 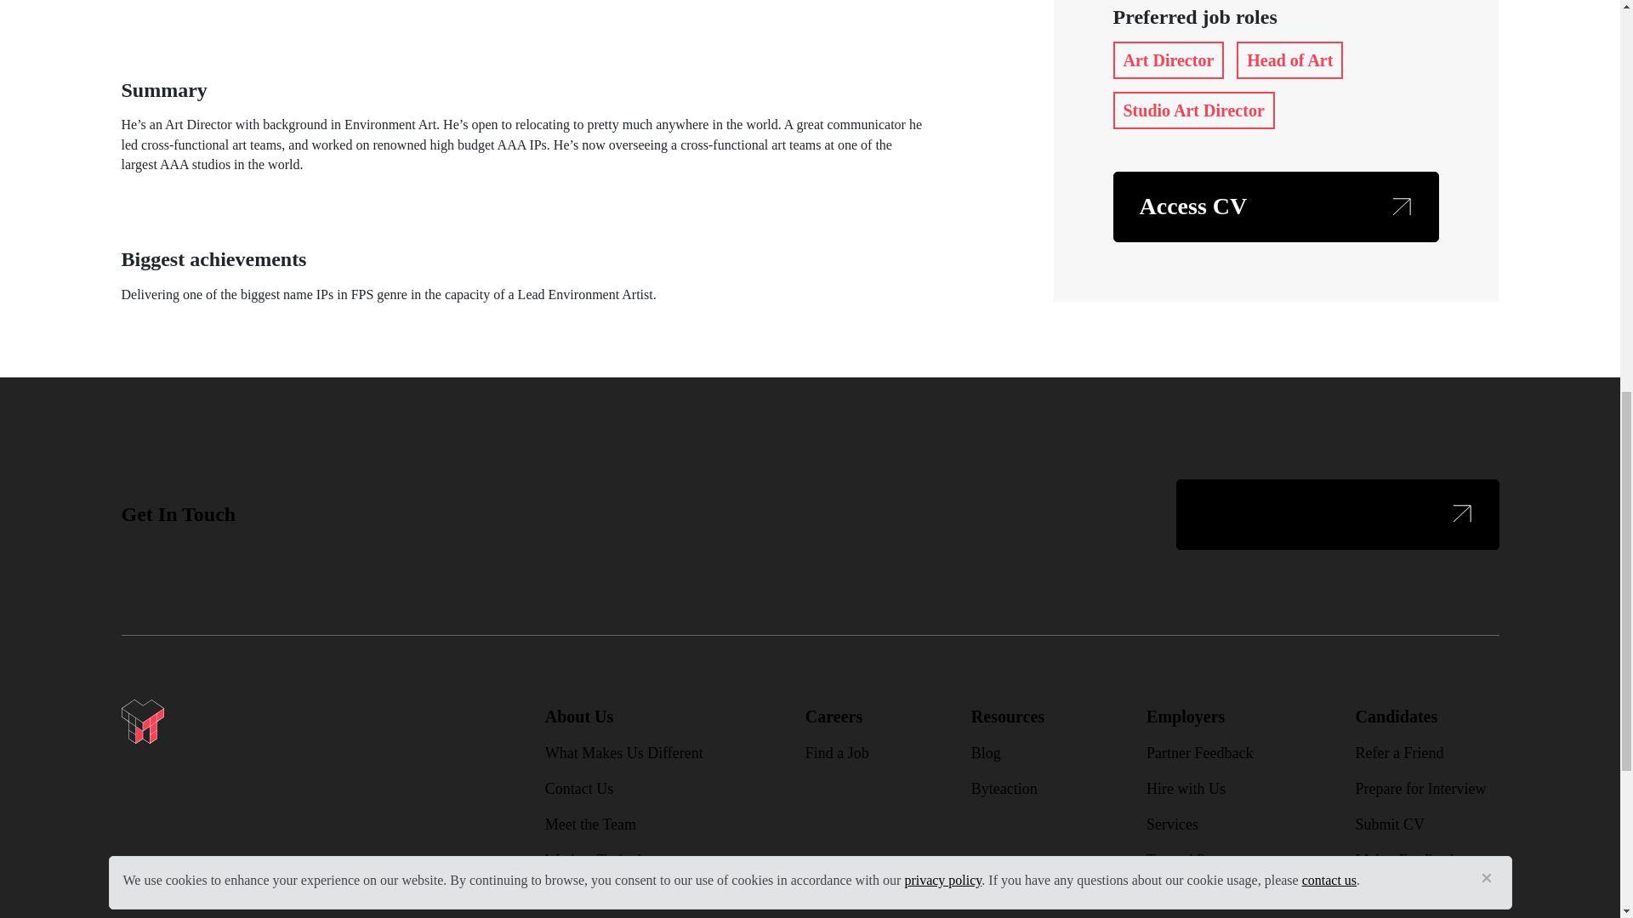 I want to click on What Makes Us Different, so click(x=624, y=753).